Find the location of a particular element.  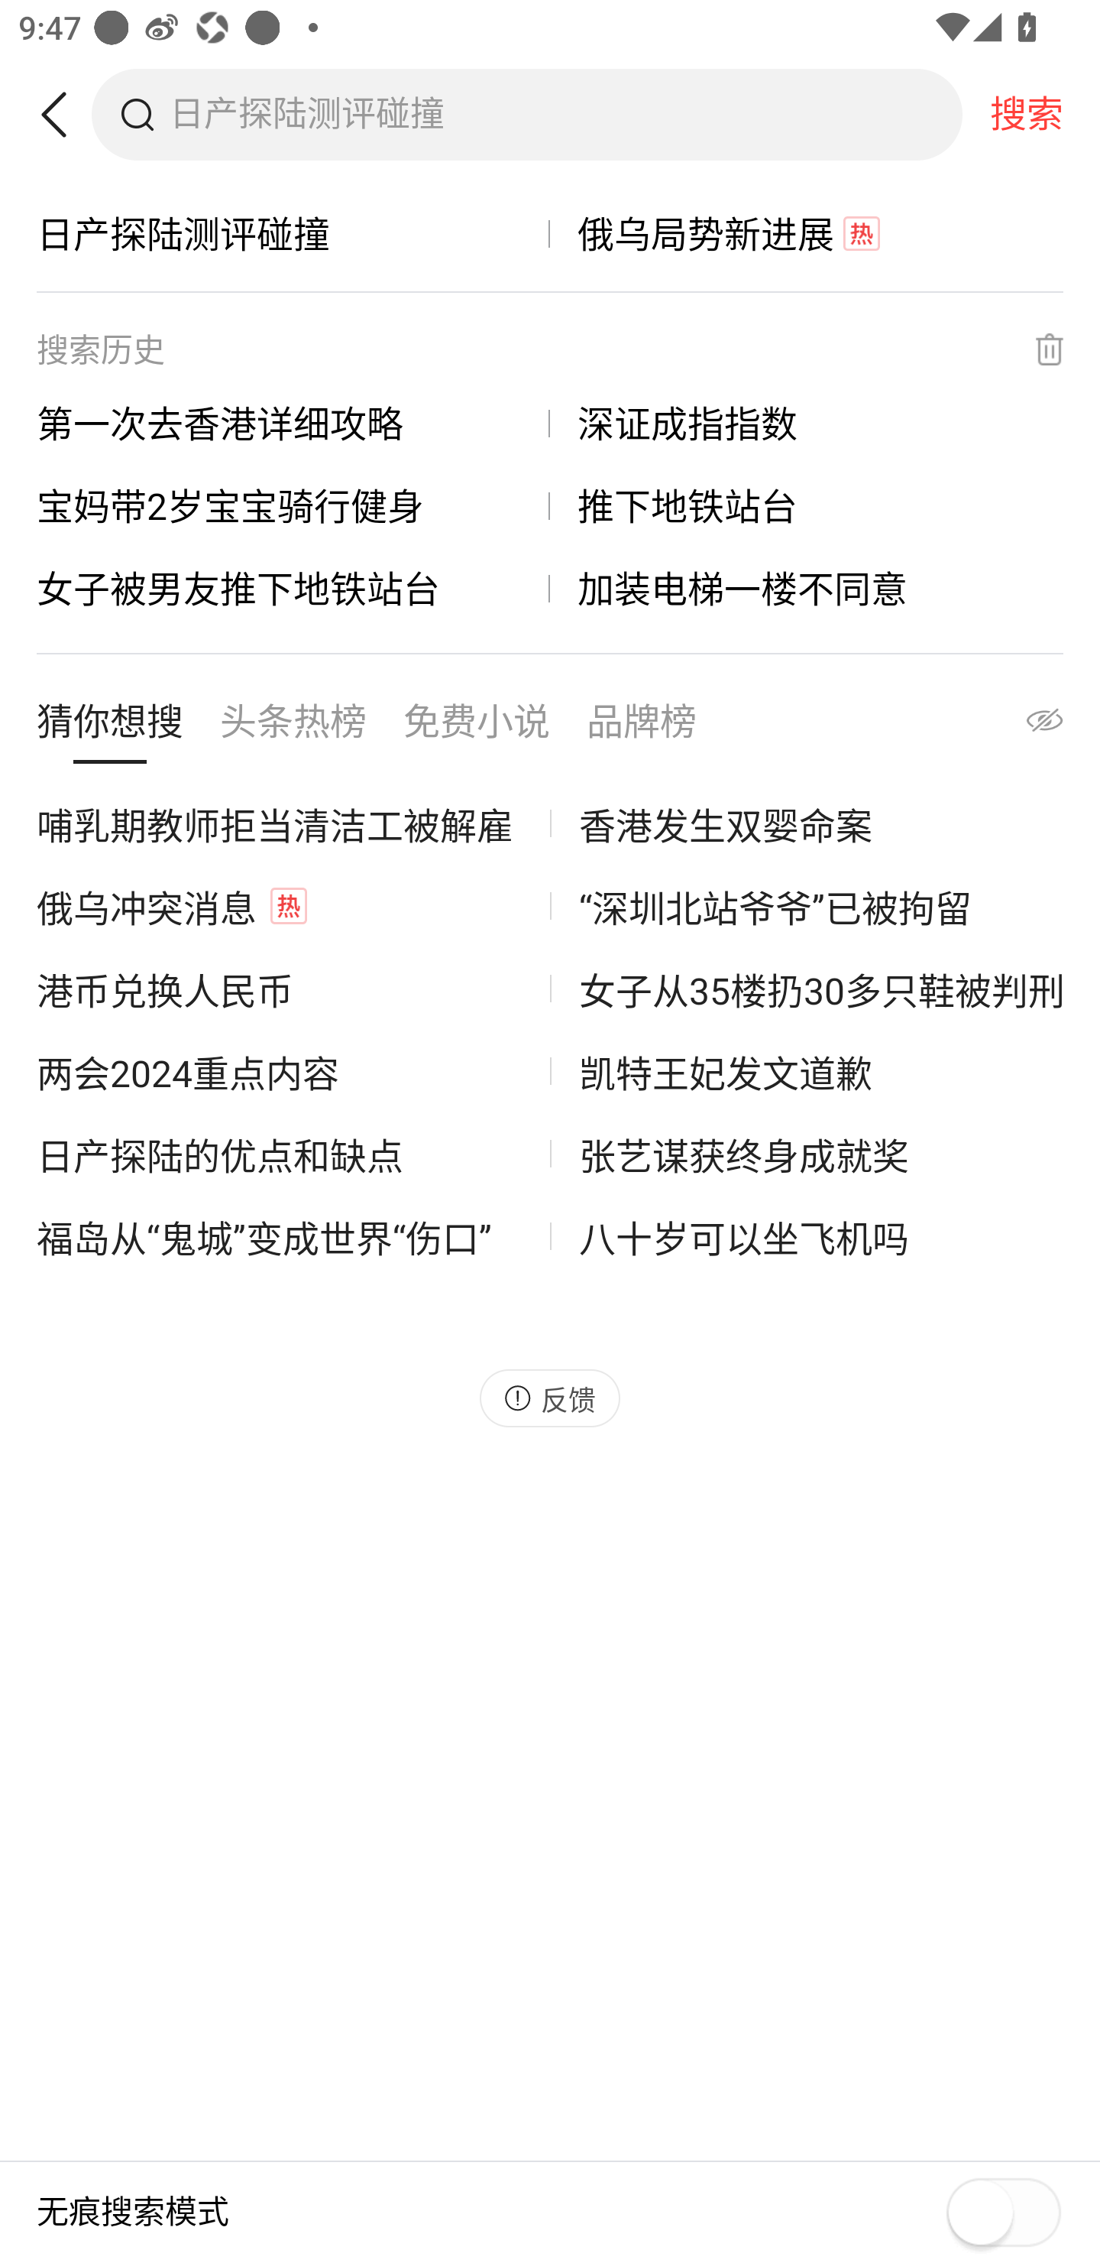

免费小说 按钮 is located at coordinates (477, 727).